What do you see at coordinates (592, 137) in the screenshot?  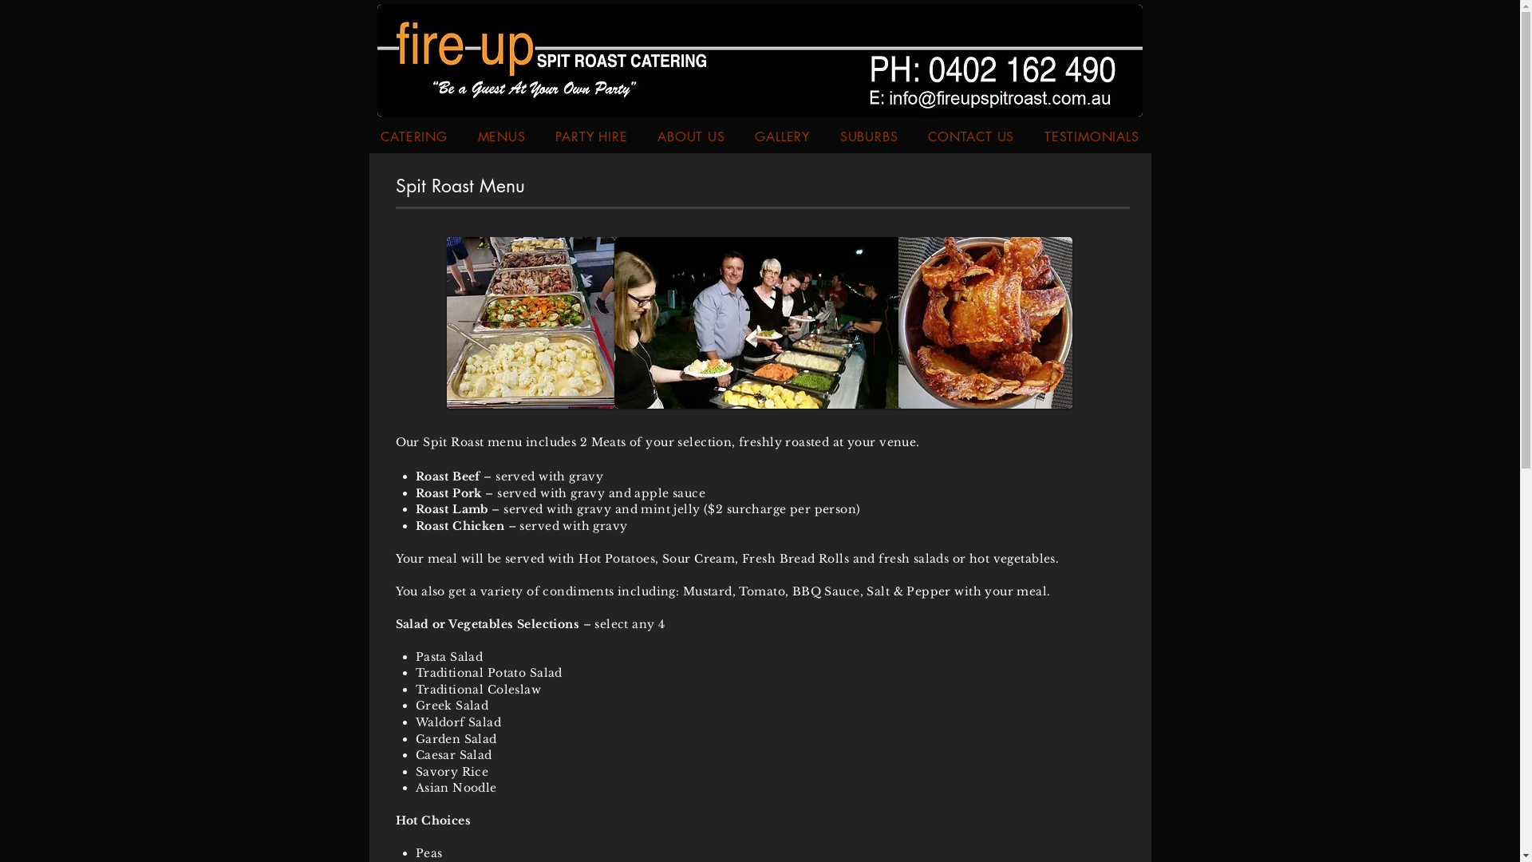 I see `PARTY HIRE` at bounding box center [592, 137].